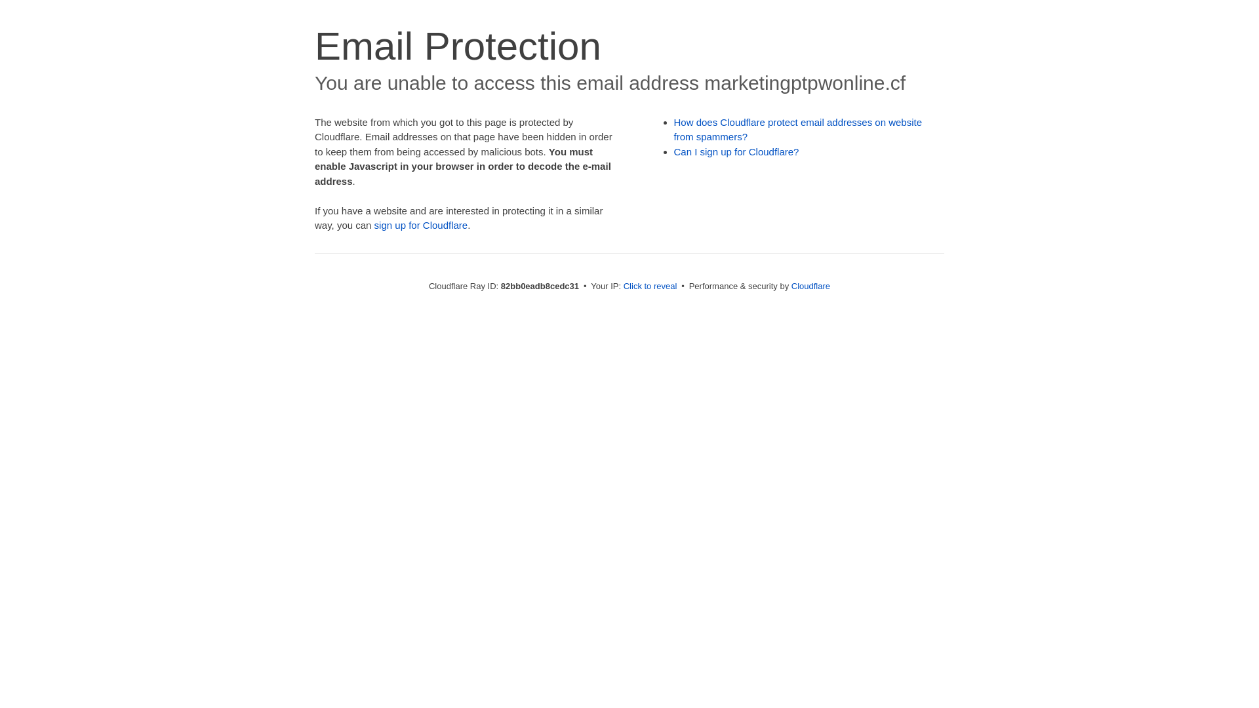 This screenshot has width=1259, height=708. What do you see at coordinates (650, 286) in the screenshot?
I see `Click to reveal` at bounding box center [650, 286].